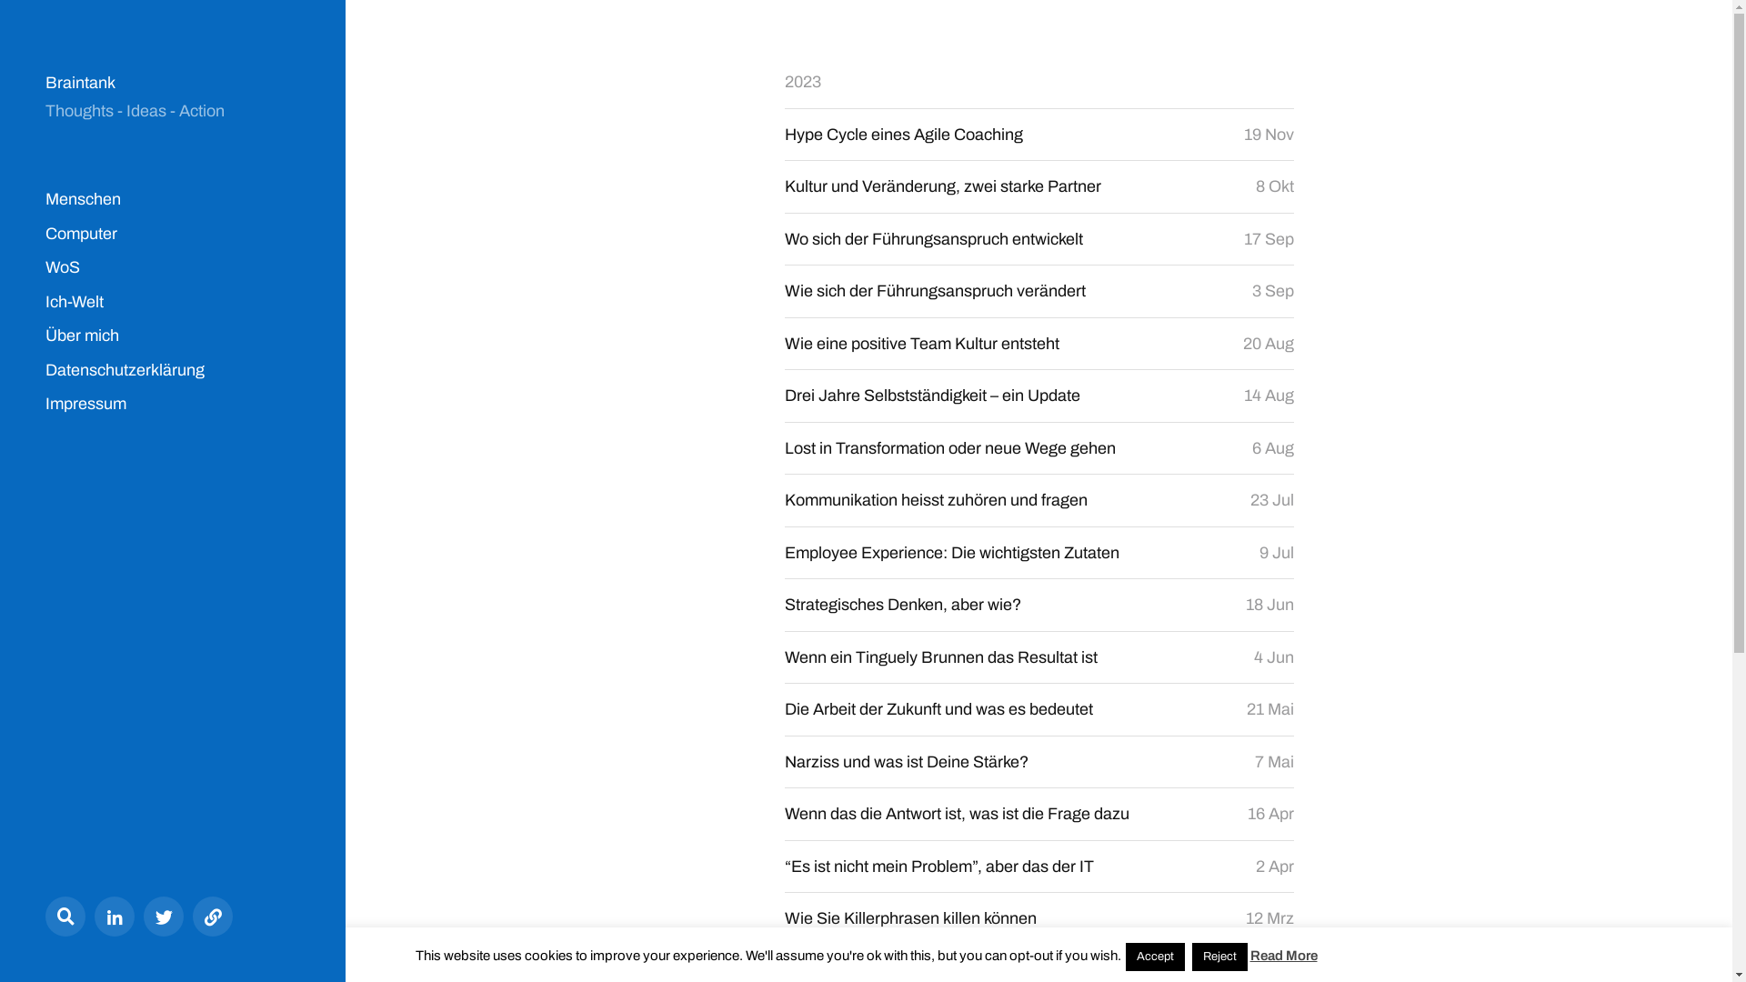  What do you see at coordinates (75, 302) in the screenshot?
I see `Ich-Welt` at bounding box center [75, 302].